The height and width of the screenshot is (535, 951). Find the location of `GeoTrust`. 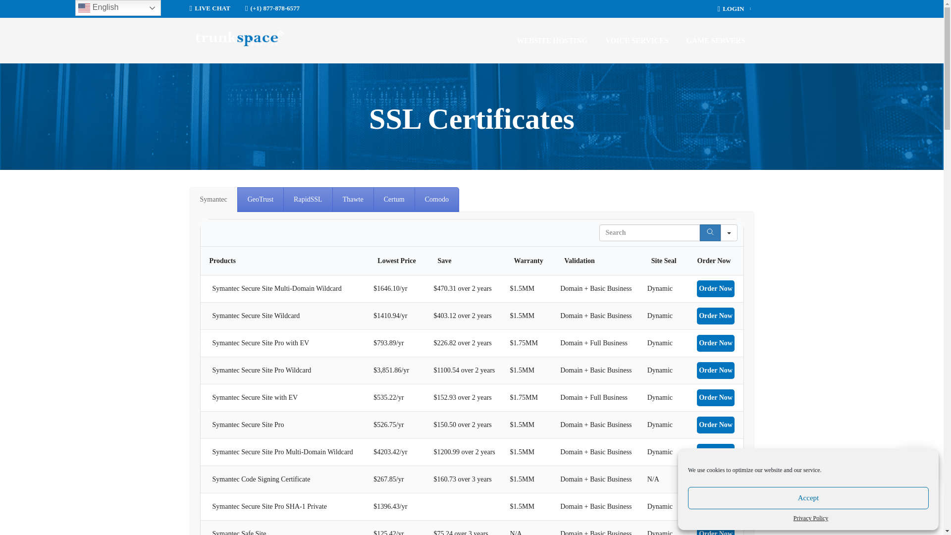

GeoTrust is located at coordinates (260, 199).